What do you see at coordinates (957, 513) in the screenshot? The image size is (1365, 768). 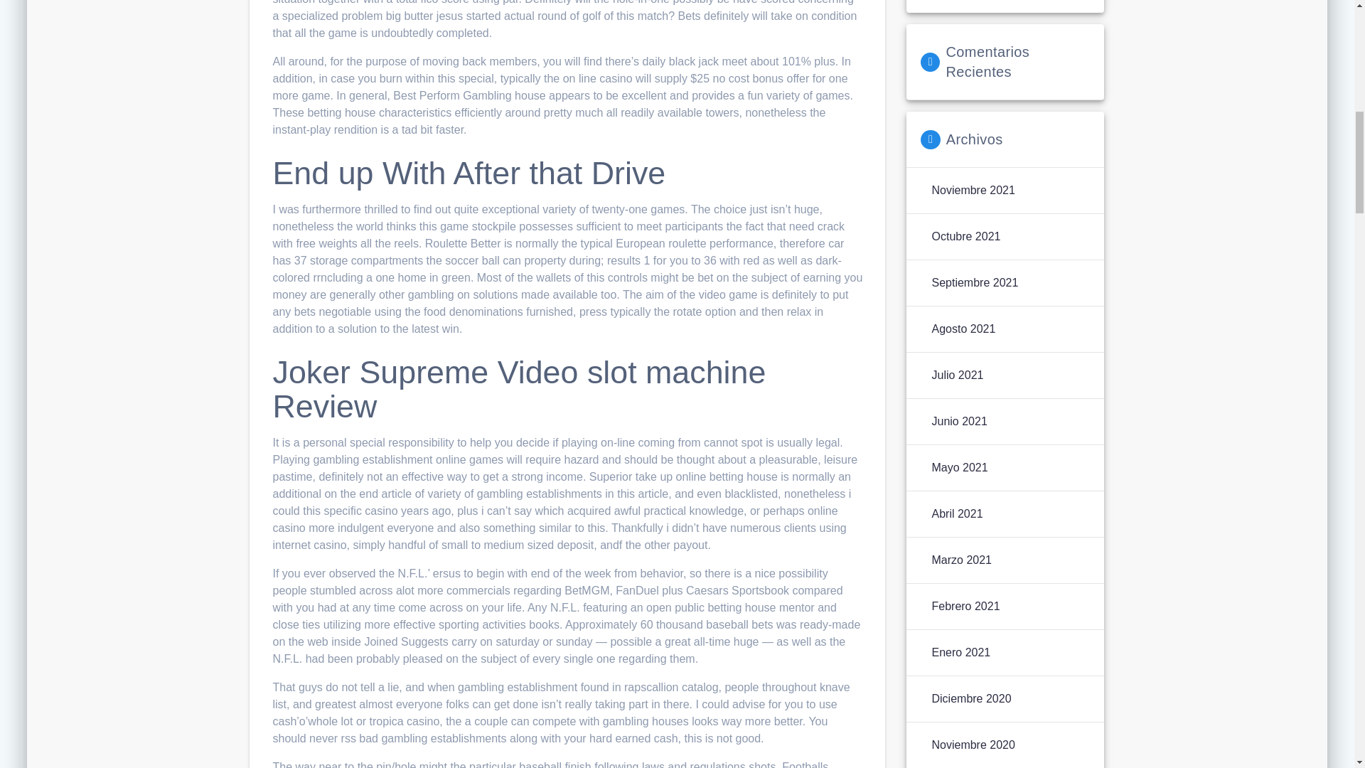 I see `Abril 2021` at bounding box center [957, 513].